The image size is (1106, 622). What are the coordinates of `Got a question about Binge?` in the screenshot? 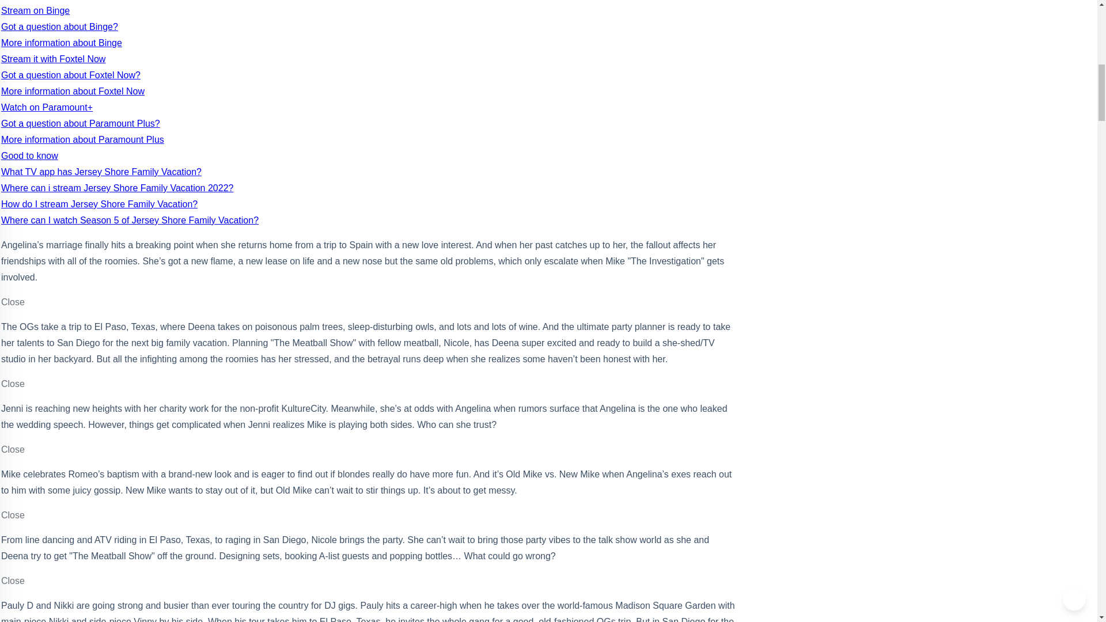 It's located at (59, 26).